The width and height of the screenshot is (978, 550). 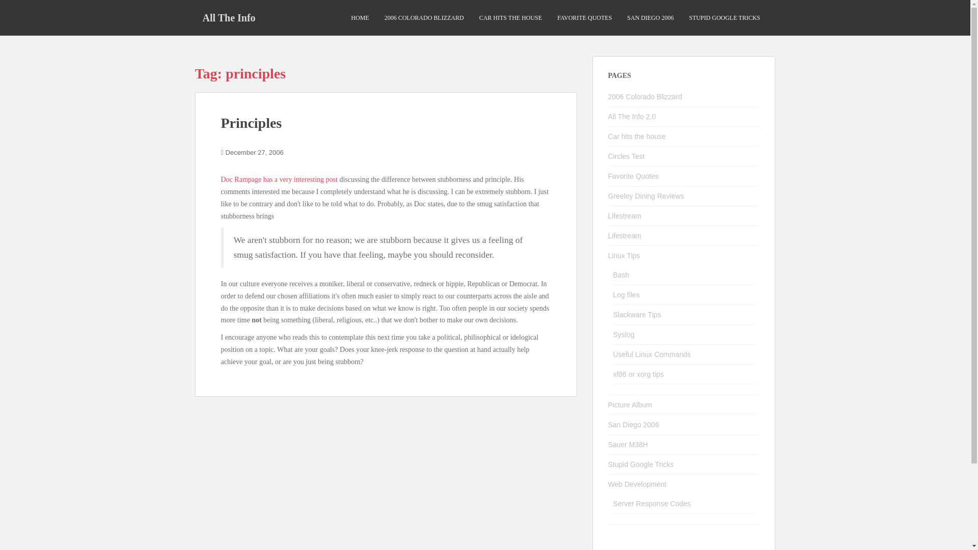 I want to click on Circles Test, so click(x=627, y=156).